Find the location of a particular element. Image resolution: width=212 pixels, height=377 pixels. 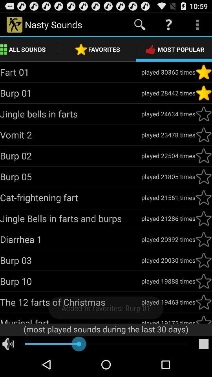

launch icon next to the burp 10 is located at coordinates (168, 281).